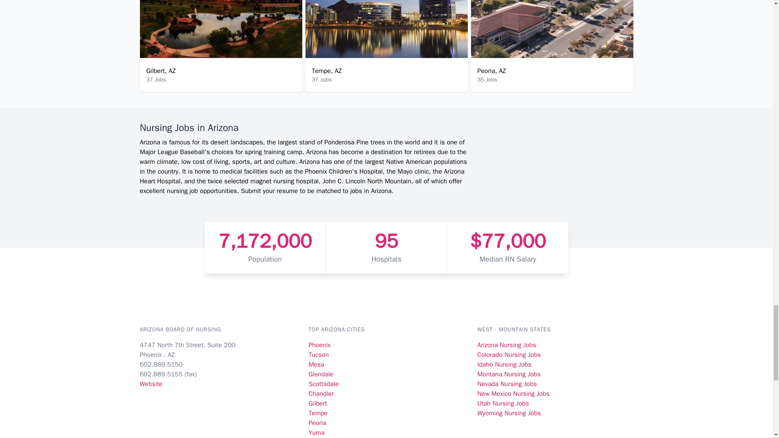 The width and height of the screenshot is (779, 438). Describe the element at coordinates (316, 191) in the screenshot. I see `Find nursing jobs in Arizona` at that location.